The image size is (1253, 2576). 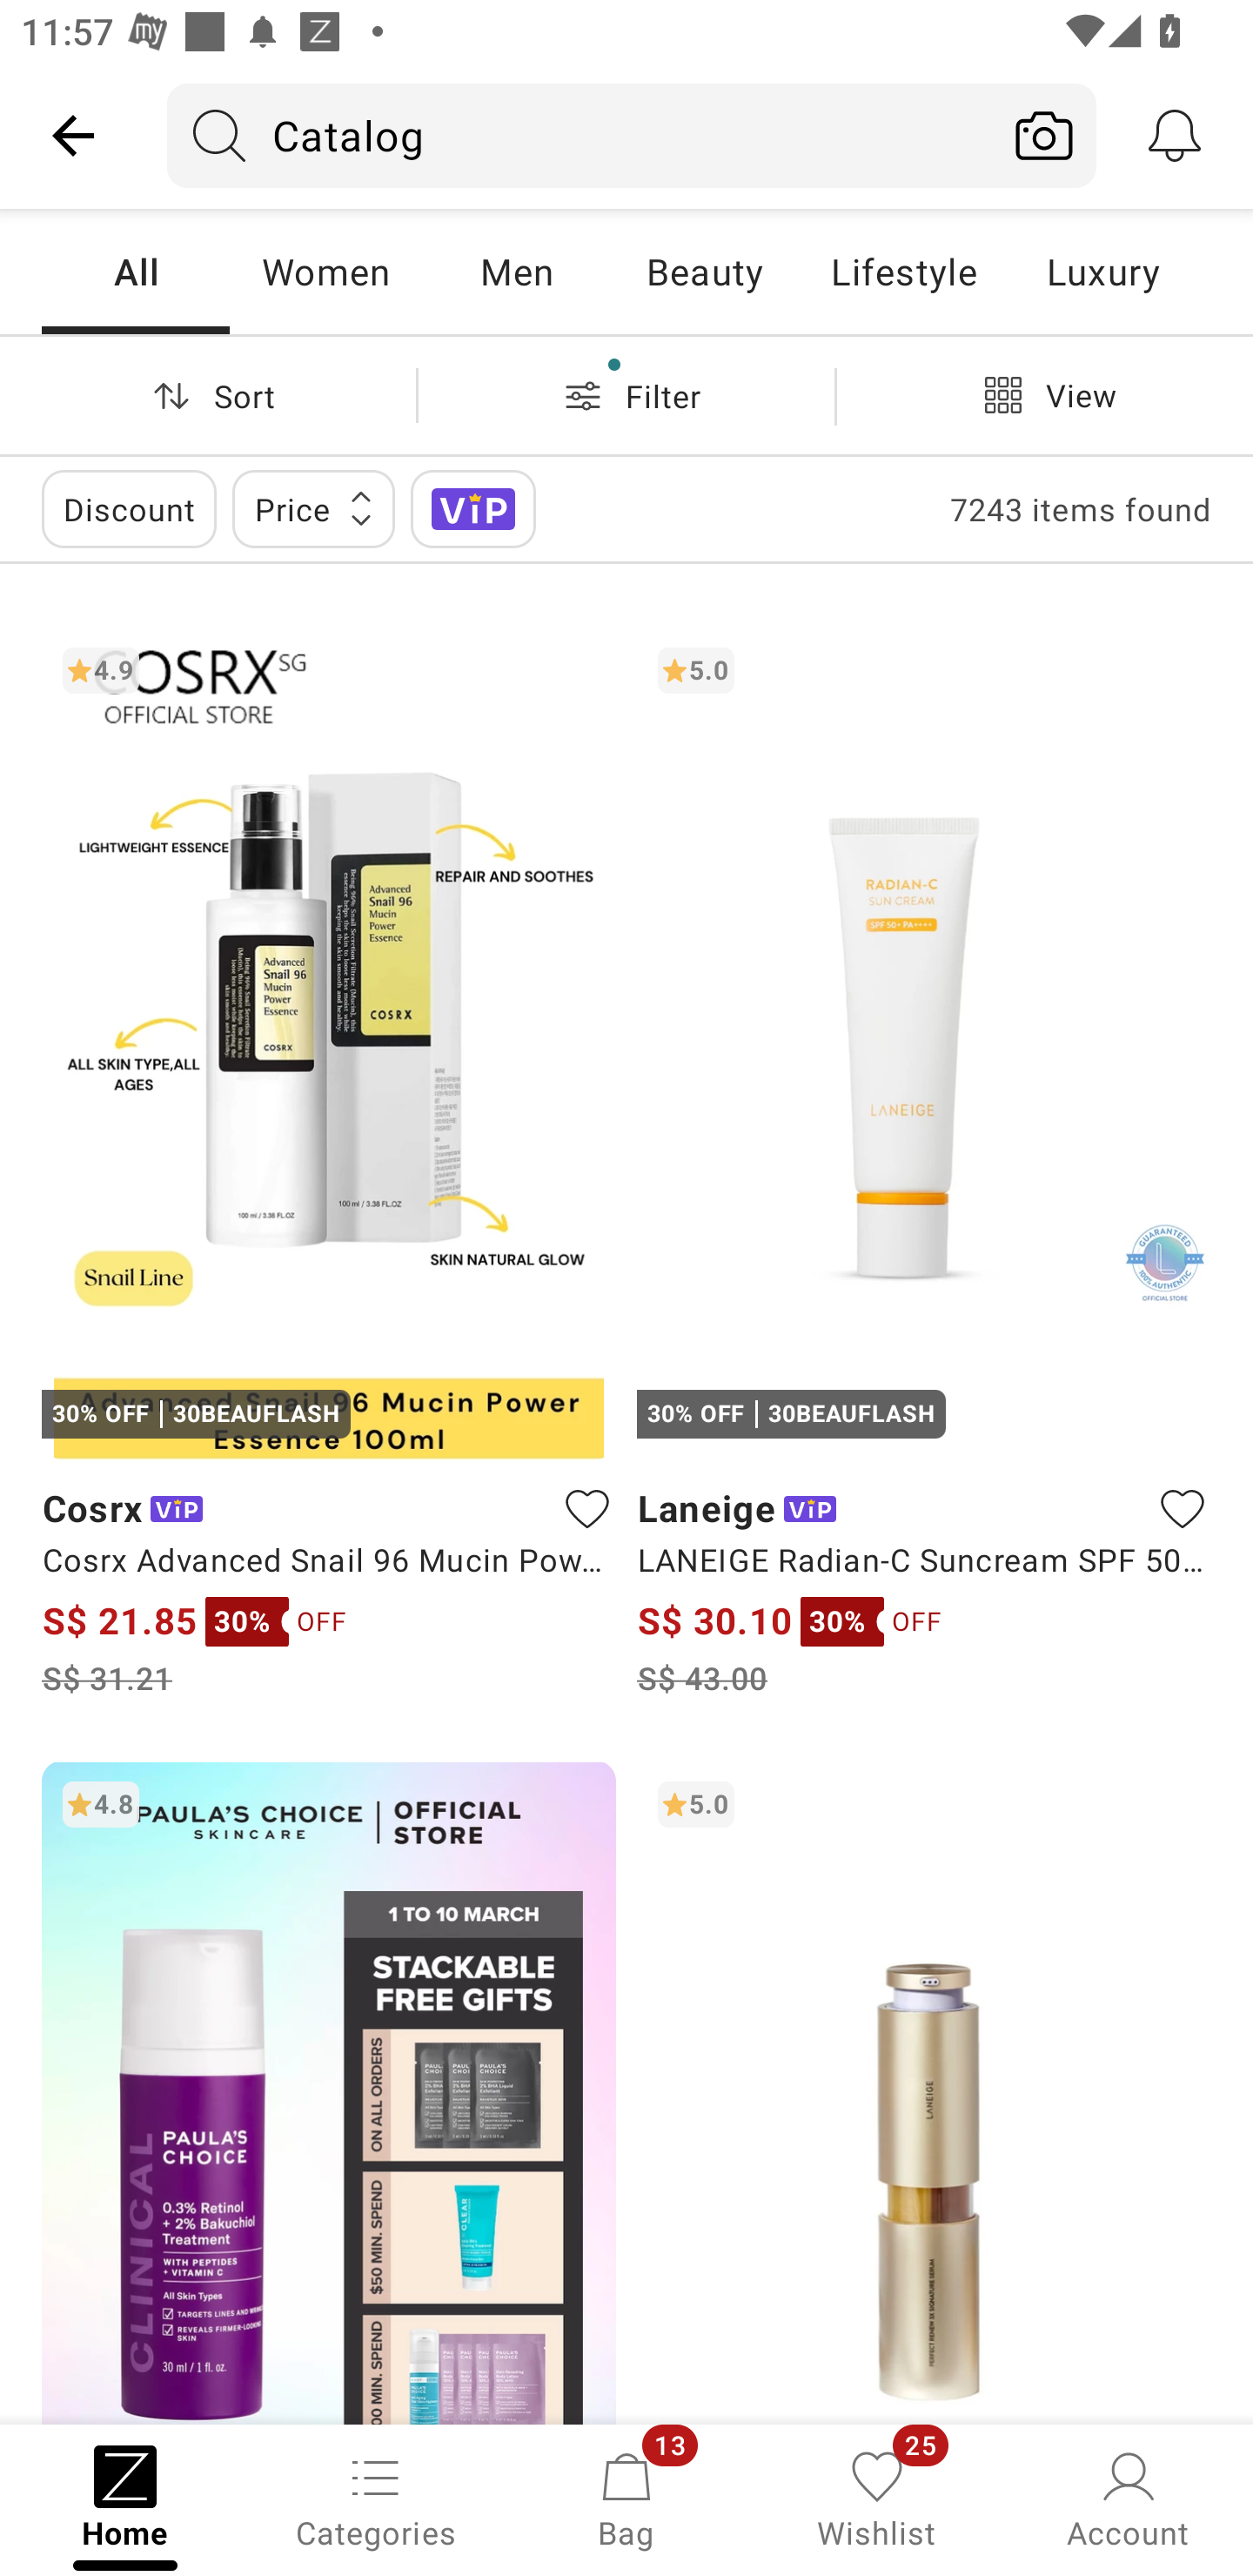 I want to click on Filter, so click(x=626, y=395).